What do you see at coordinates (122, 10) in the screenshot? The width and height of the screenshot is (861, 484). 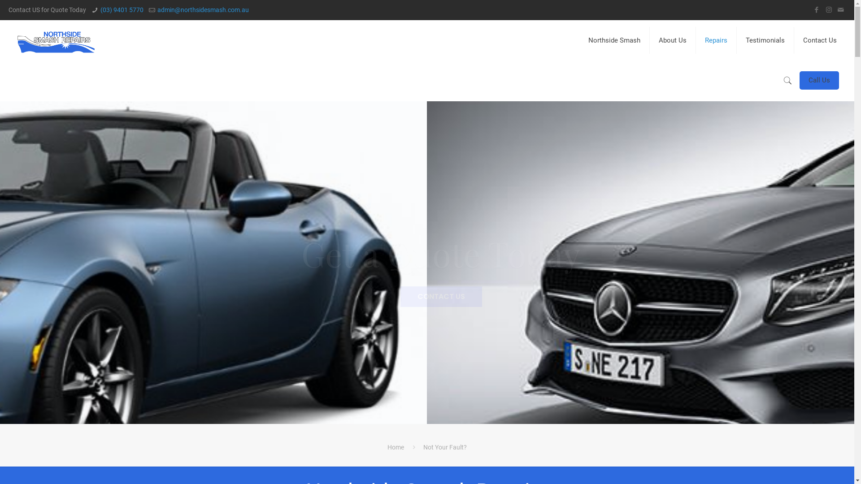 I see `(03) 9401 5770` at bounding box center [122, 10].